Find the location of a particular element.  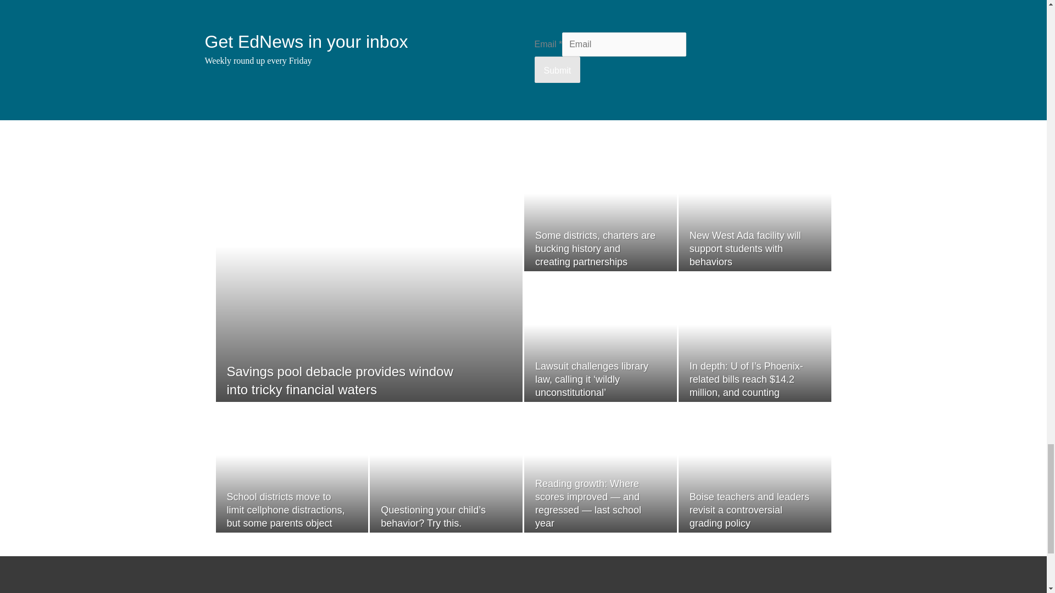

Submit is located at coordinates (557, 69).